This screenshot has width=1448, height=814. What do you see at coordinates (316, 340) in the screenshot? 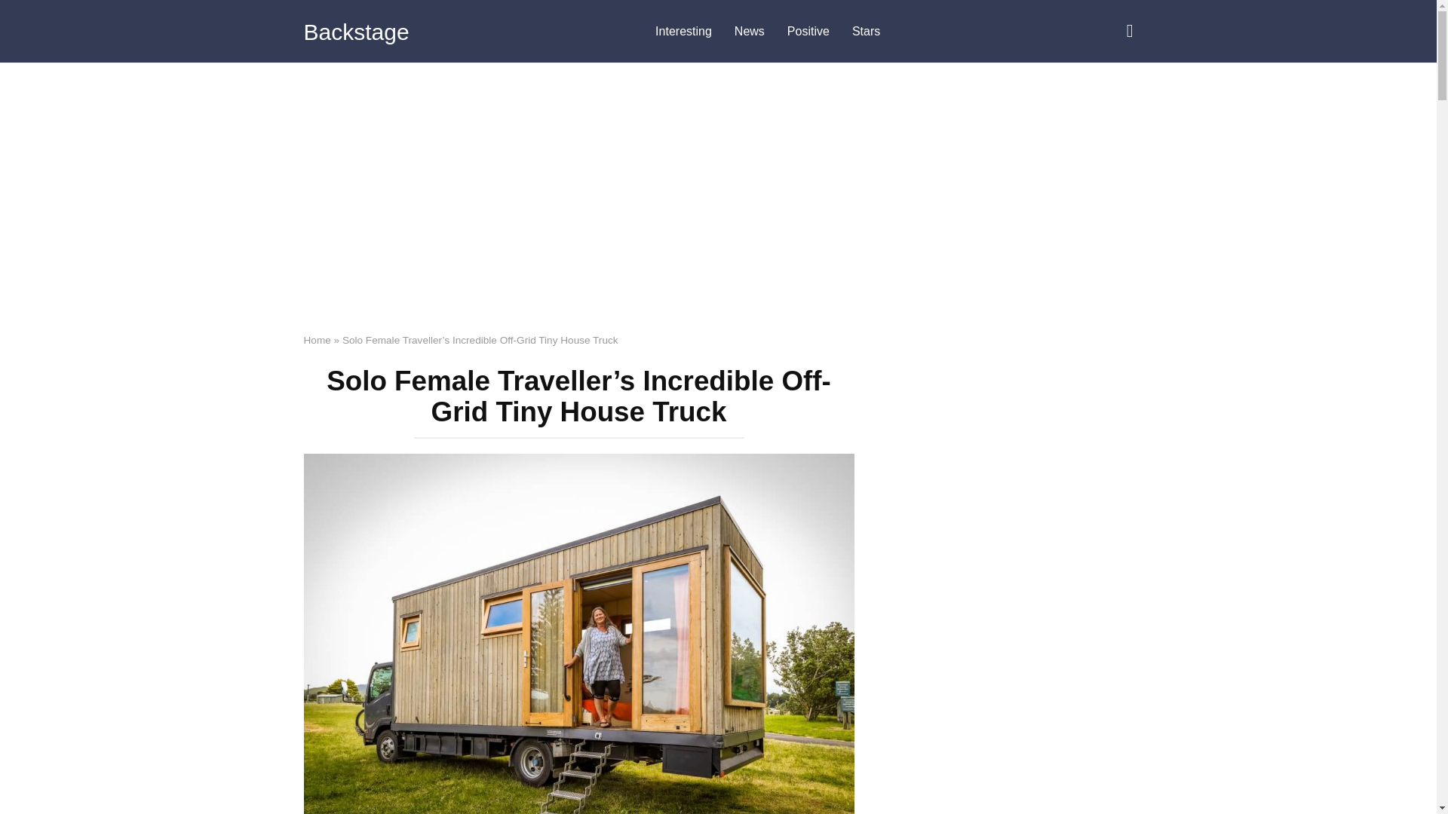
I see `Home` at bounding box center [316, 340].